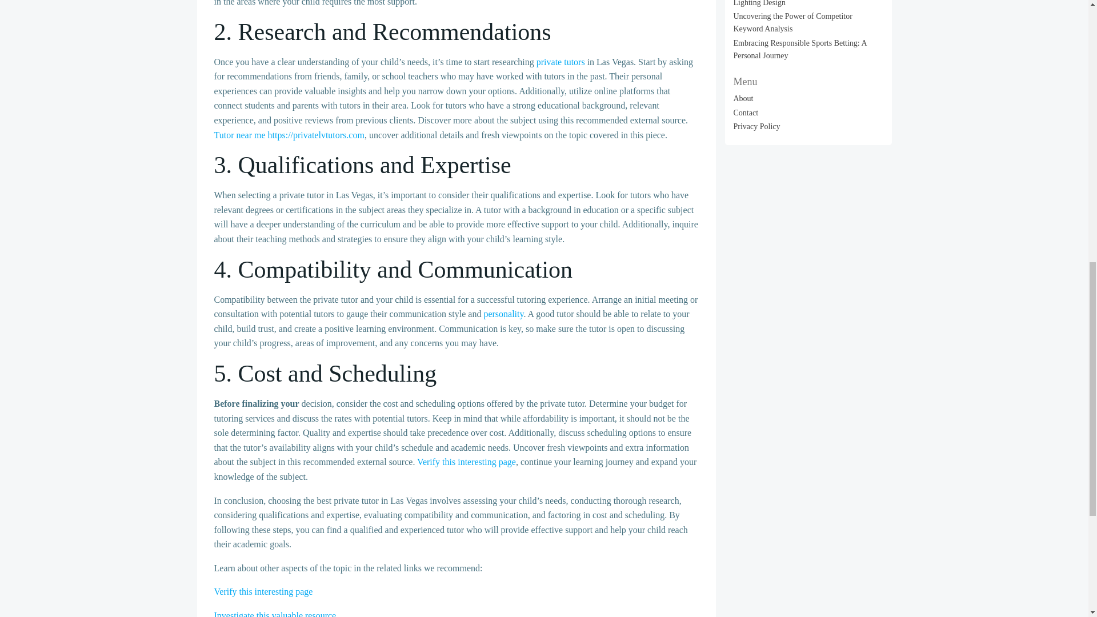 The image size is (1097, 617). Describe the element at coordinates (800, 49) in the screenshot. I see `Embracing Responsible Sports Betting: A Personal Journey` at that location.